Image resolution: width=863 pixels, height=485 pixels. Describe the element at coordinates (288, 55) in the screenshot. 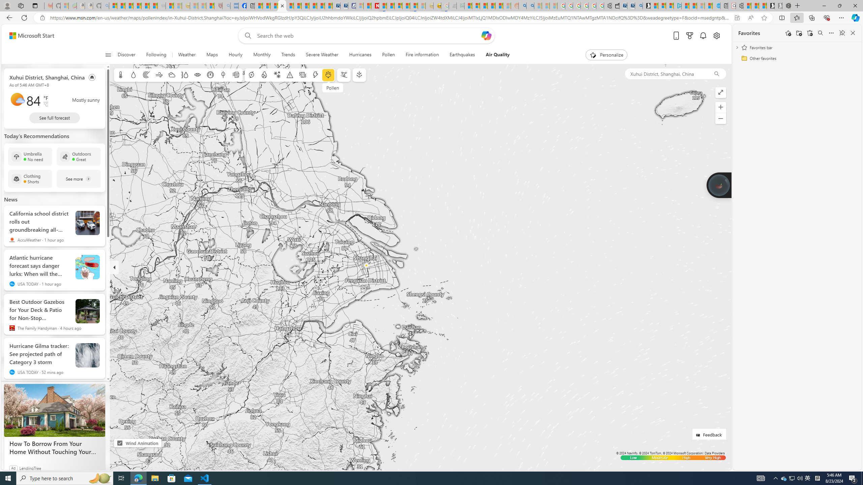

I see `Trends` at that location.